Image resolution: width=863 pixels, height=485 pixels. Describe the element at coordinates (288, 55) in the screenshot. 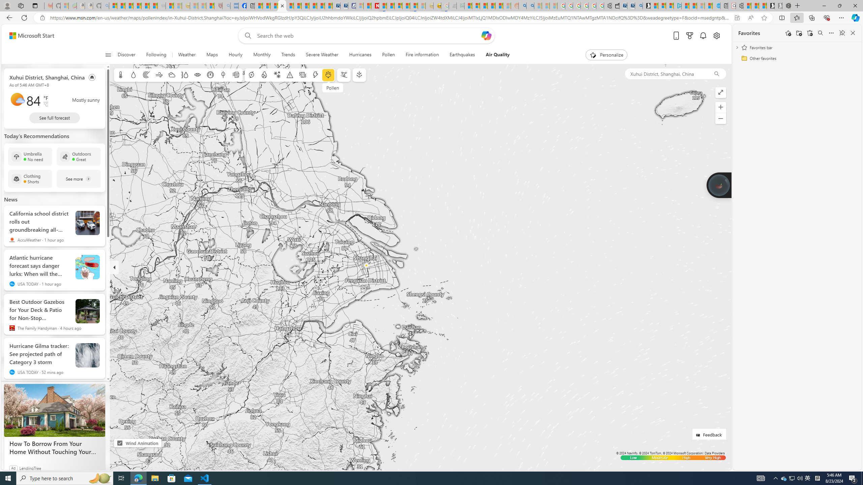

I see `Trends` at that location.